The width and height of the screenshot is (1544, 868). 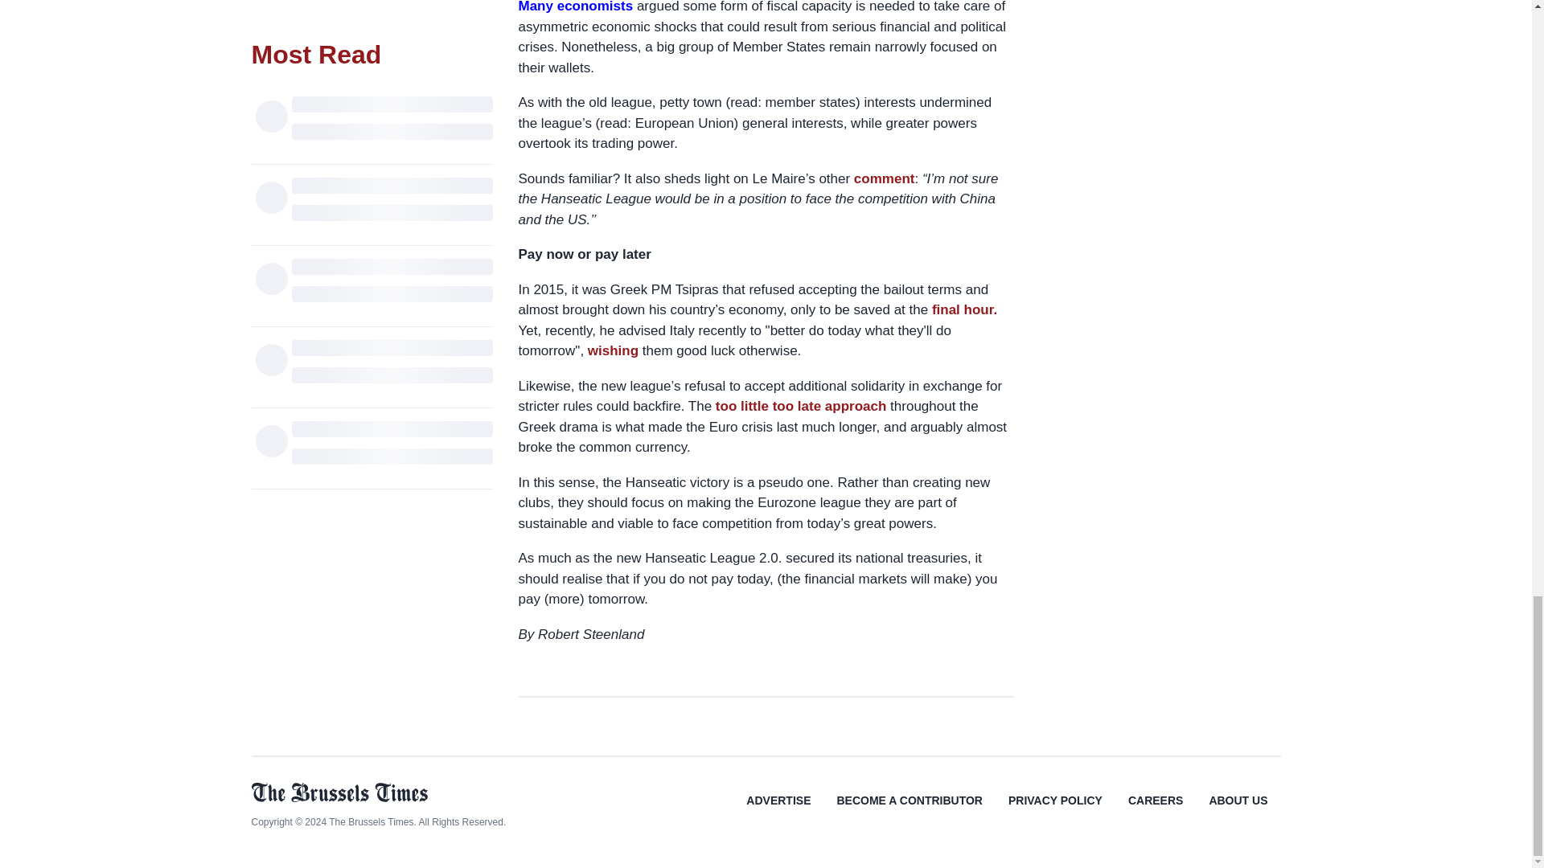 What do you see at coordinates (1055, 812) in the screenshot?
I see `PRIVACY POLICY` at bounding box center [1055, 812].